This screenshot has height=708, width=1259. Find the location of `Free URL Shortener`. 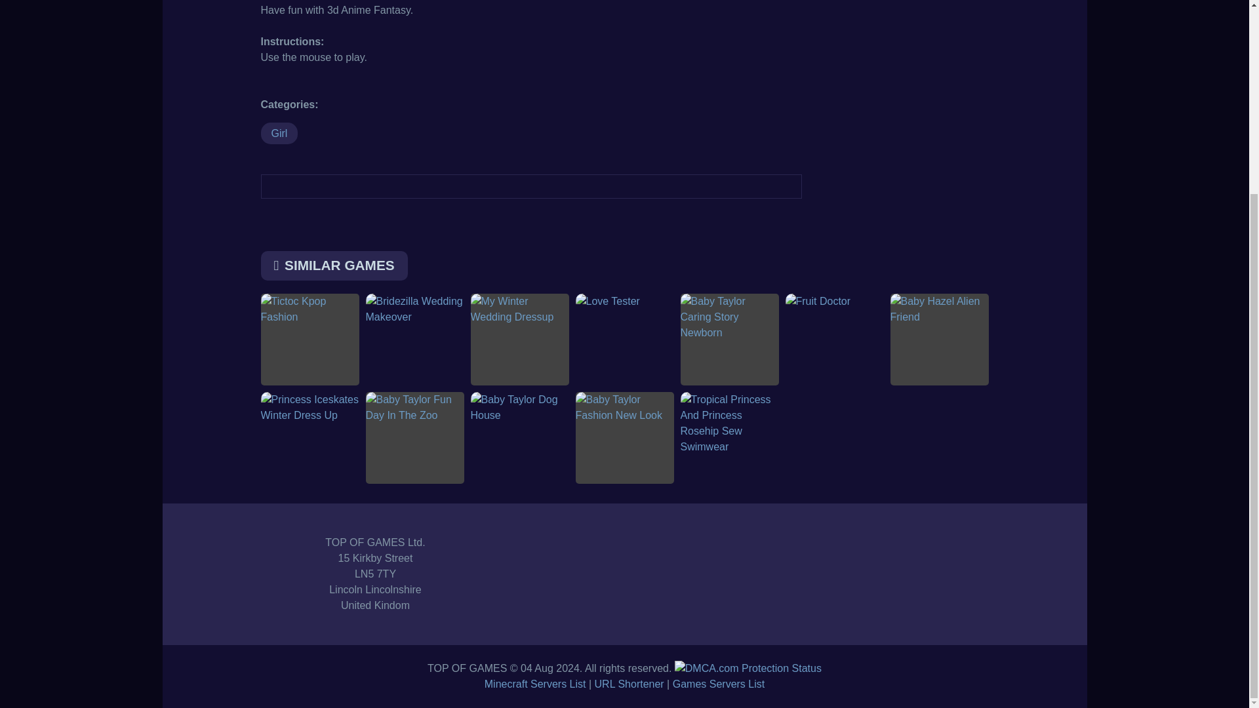

Free URL Shortener is located at coordinates (629, 683).